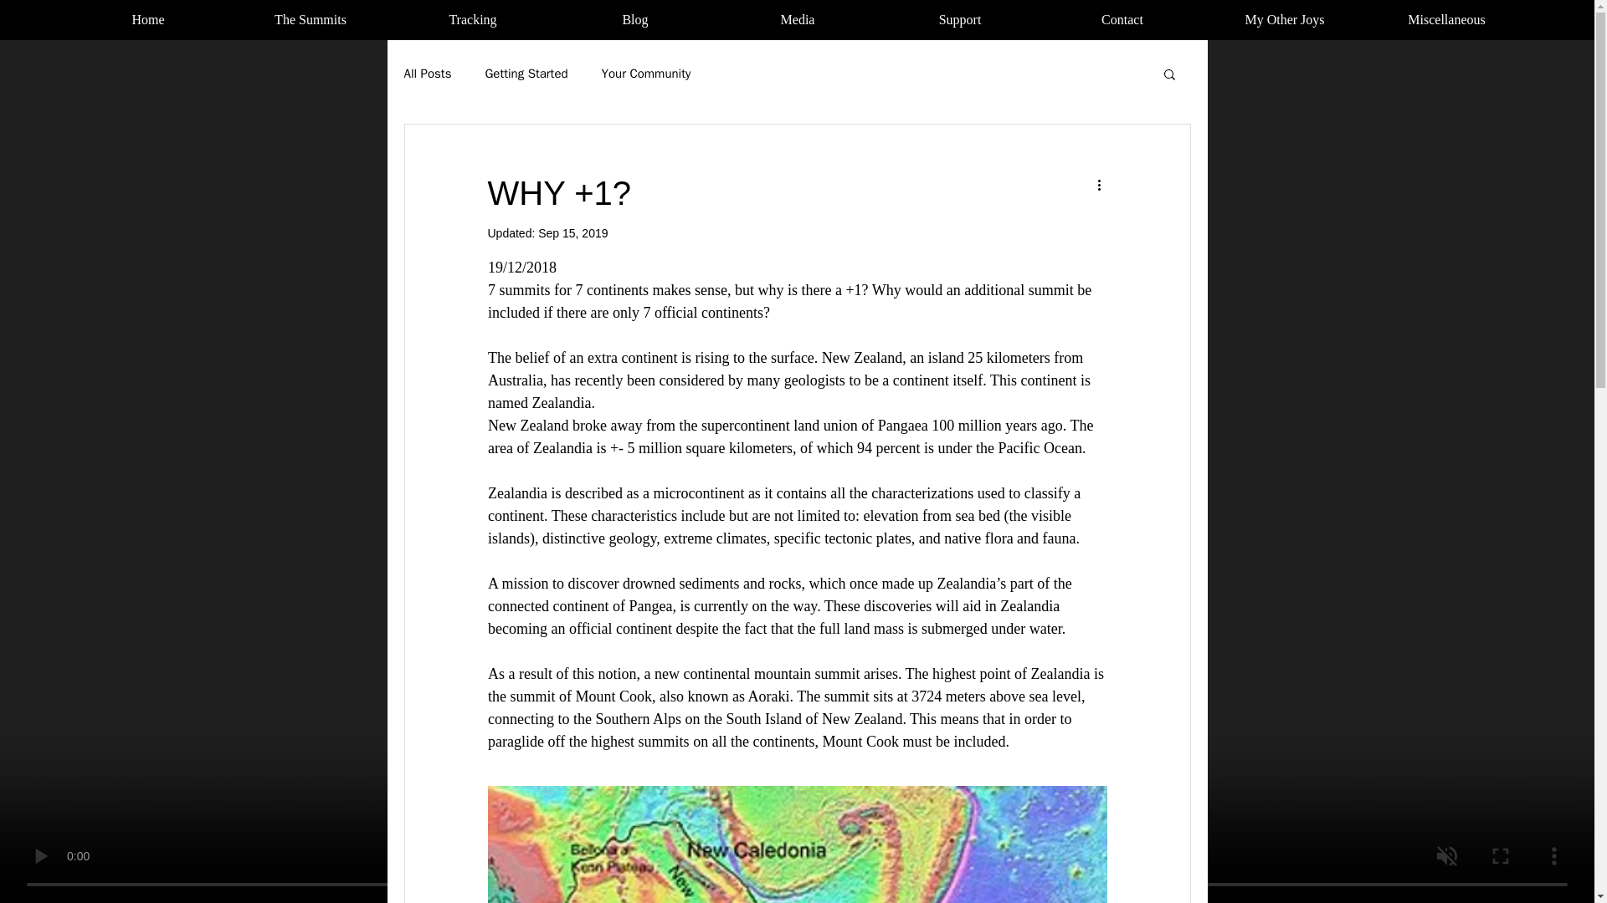 The height and width of the screenshot is (903, 1607). Describe the element at coordinates (310, 18) in the screenshot. I see `The Summits` at that location.